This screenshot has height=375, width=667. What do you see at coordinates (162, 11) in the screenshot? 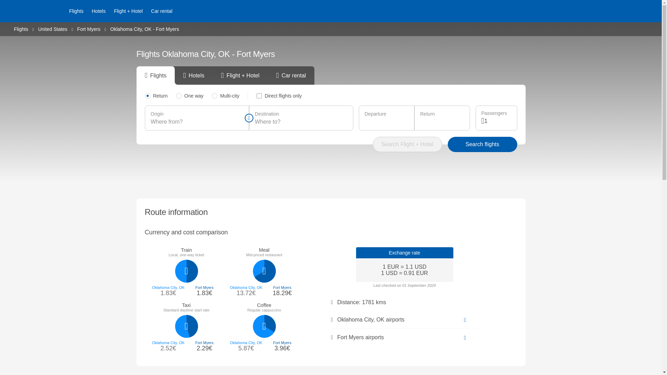
I see `Car rental` at bounding box center [162, 11].